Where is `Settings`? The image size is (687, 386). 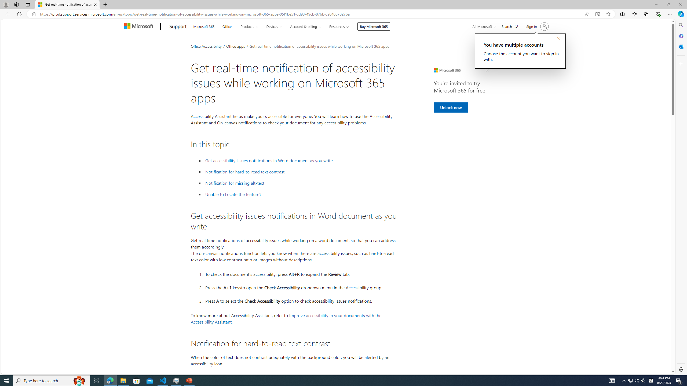
Settings is located at coordinates (681, 369).